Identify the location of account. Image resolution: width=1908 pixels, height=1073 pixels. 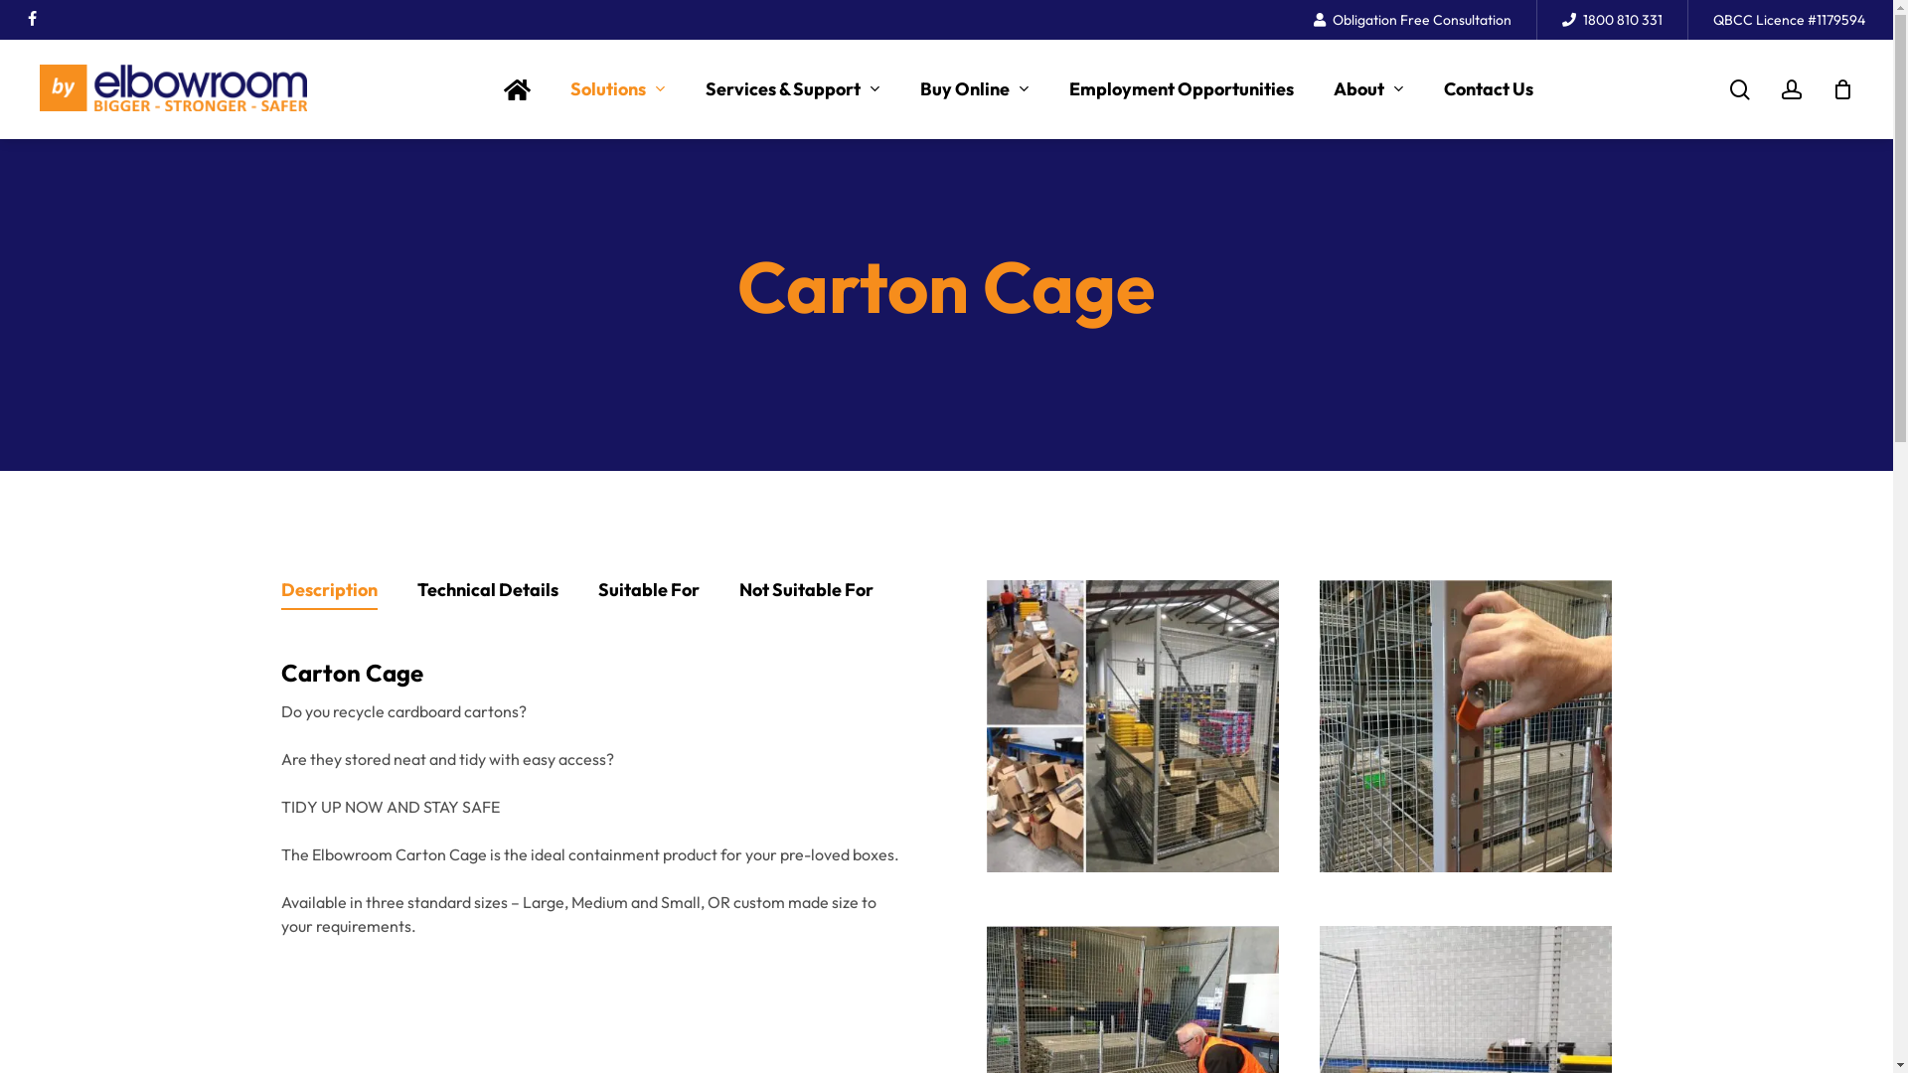
(1792, 89).